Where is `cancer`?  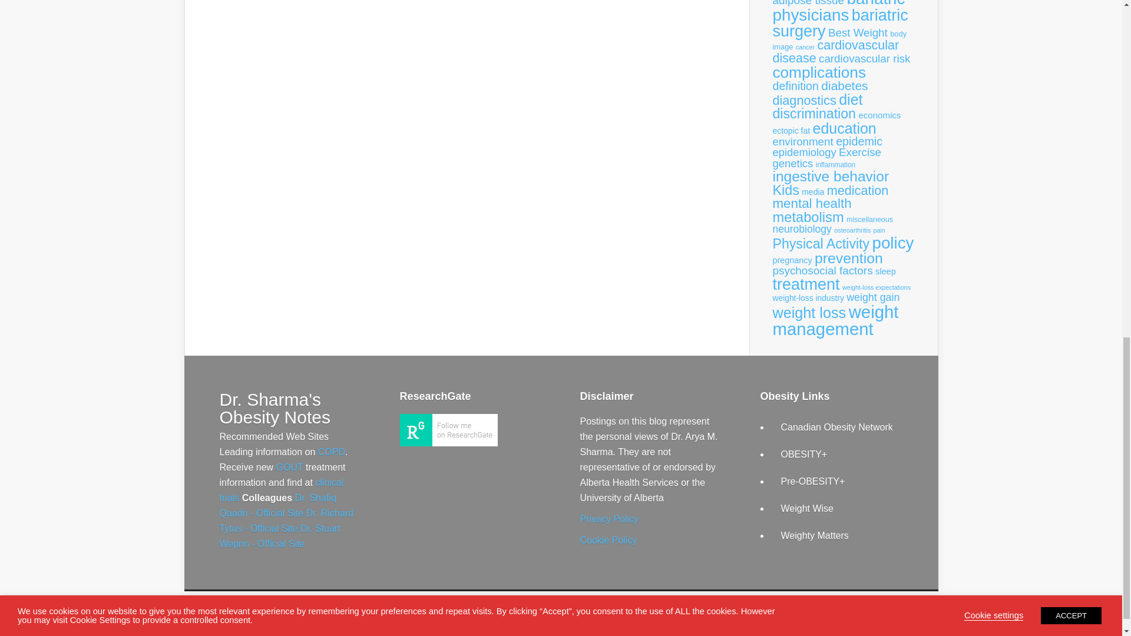
cancer is located at coordinates (805, 47).